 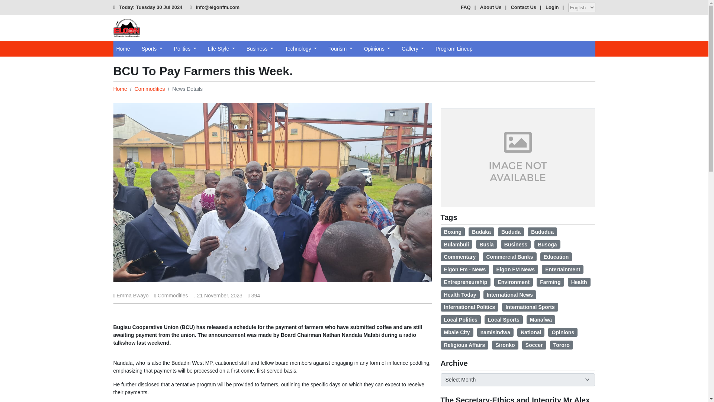 What do you see at coordinates (123, 48) in the screenshot?
I see `Home` at bounding box center [123, 48].